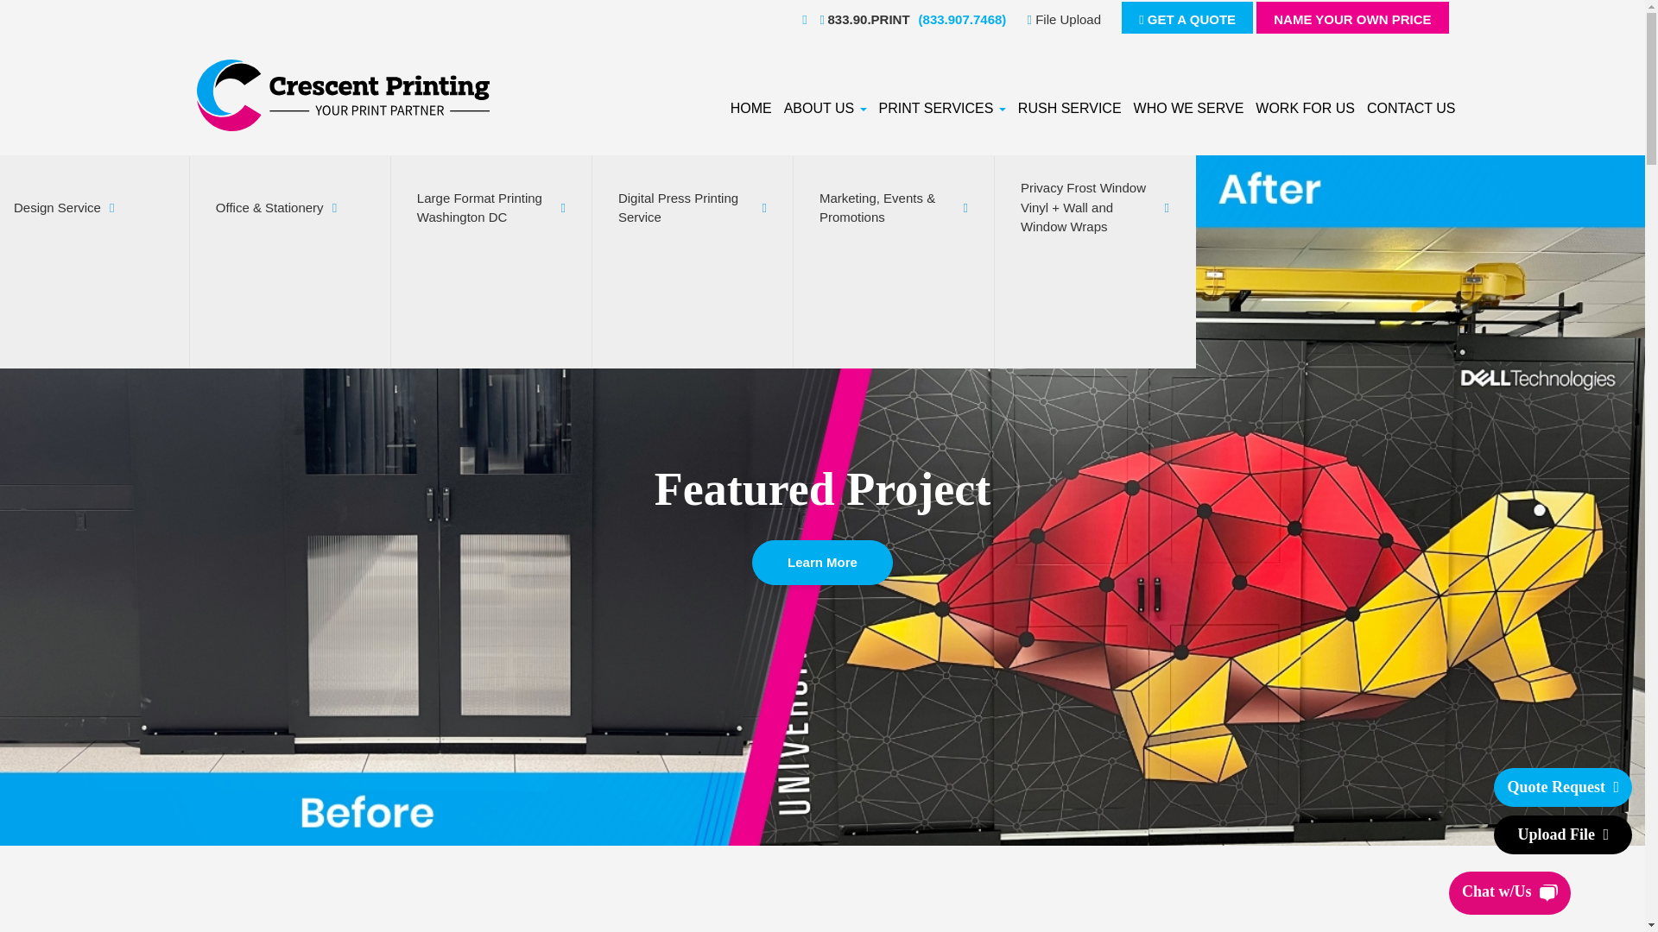 The height and width of the screenshot is (932, 1658). Describe the element at coordinates (826, 109) in the screenshot. I see `ABOUT US` at that location.